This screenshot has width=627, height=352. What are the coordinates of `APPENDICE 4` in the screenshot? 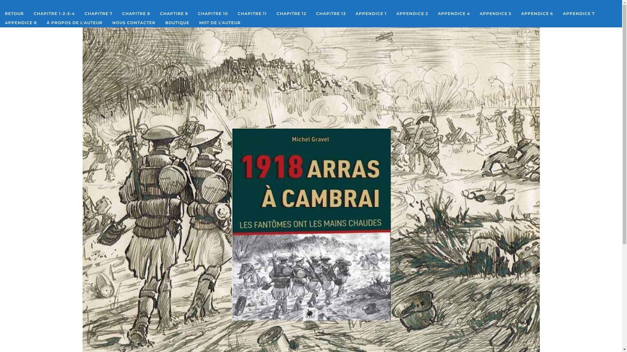 It's located at (454, 14).